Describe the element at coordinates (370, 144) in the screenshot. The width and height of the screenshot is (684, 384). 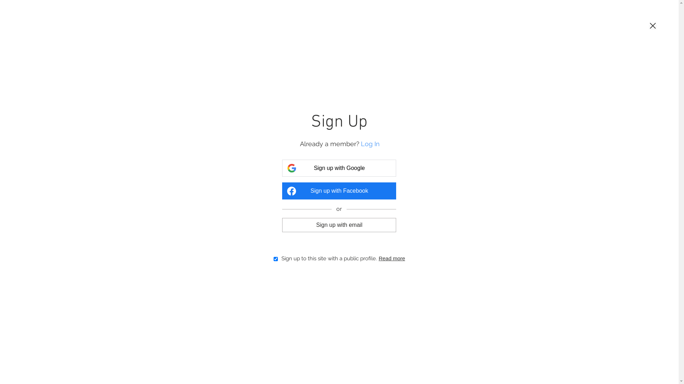
I see `Log In` at that location.